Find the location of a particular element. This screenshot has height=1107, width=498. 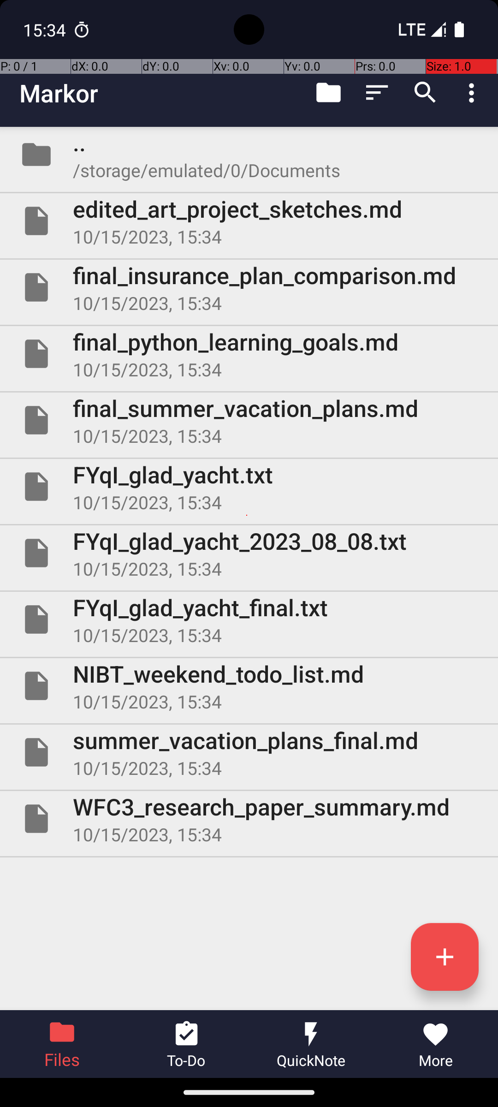

File final_summer_vacation_plans.md  is located at coordinates (249, 420).